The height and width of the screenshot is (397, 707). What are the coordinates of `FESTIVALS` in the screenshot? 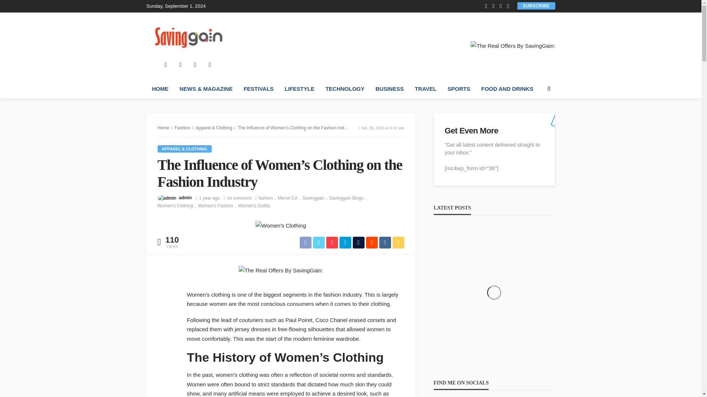 It's located at (258, 89).